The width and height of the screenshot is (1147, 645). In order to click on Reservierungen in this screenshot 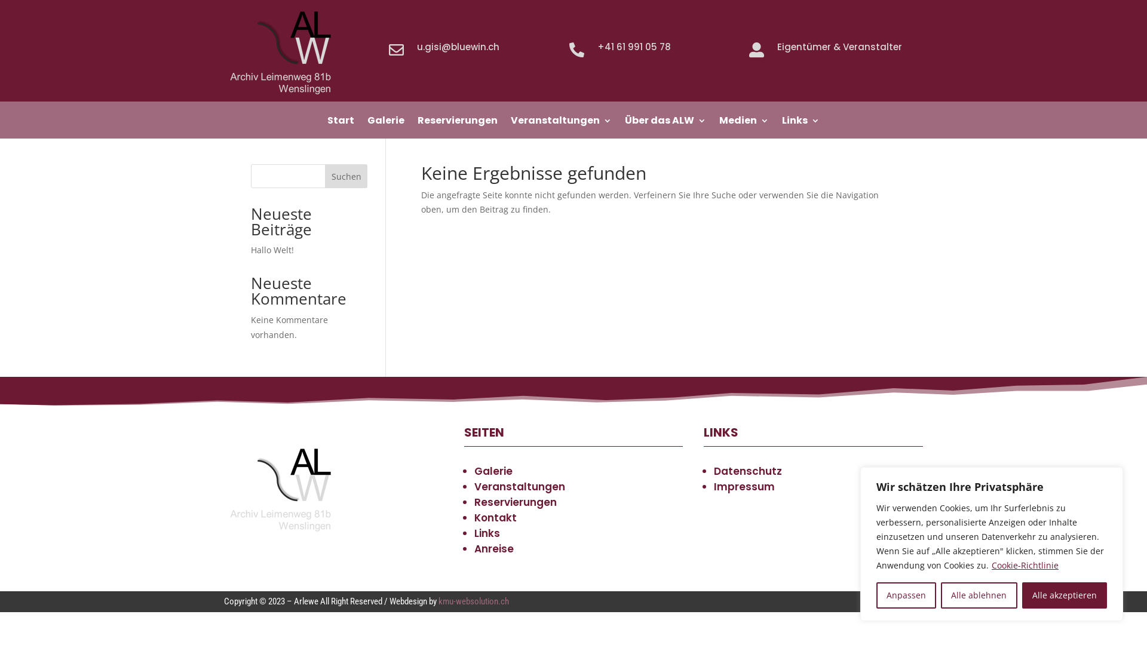, I will do `click(458, 123)`.